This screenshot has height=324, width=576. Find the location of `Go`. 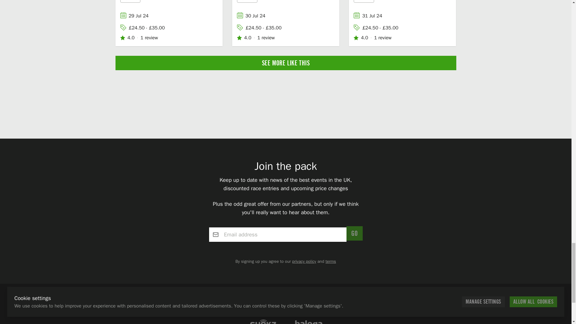

Go is located at coordinates (354, 233).